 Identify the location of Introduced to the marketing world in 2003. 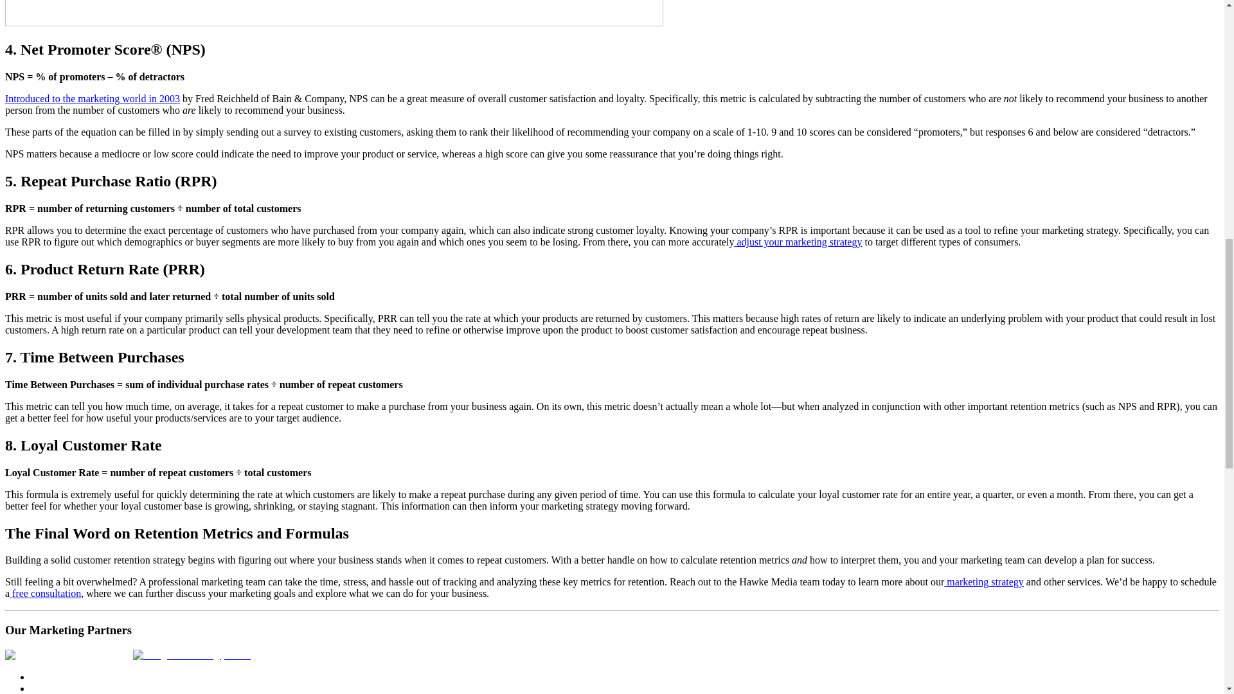
(93, 98).